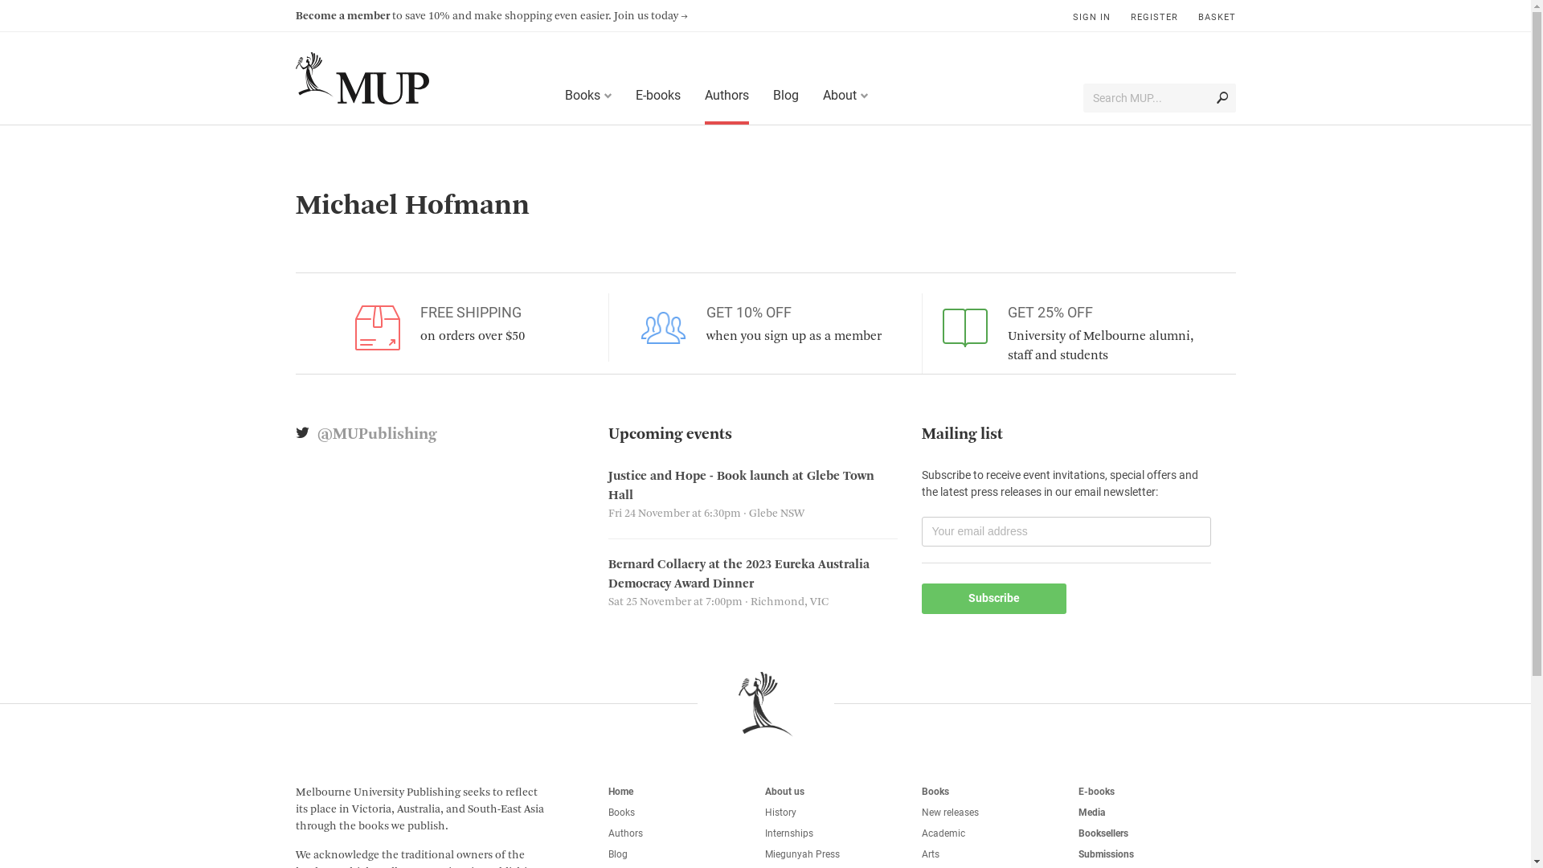 The width and height of the screenshot is (1543, 868). What do you see at coordinates (1091, 812) in the screenshot?
I see `Media` at bounding box center [1091, 812].